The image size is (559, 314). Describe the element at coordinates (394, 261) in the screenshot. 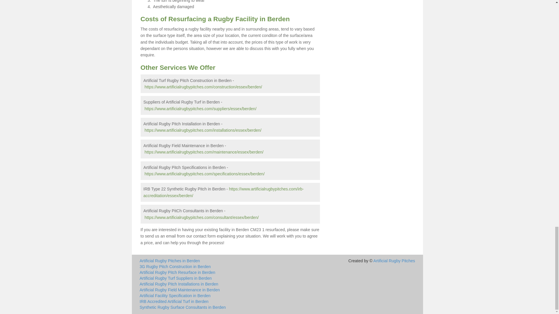

I see `Artificial Rugby Pitches` at that location.